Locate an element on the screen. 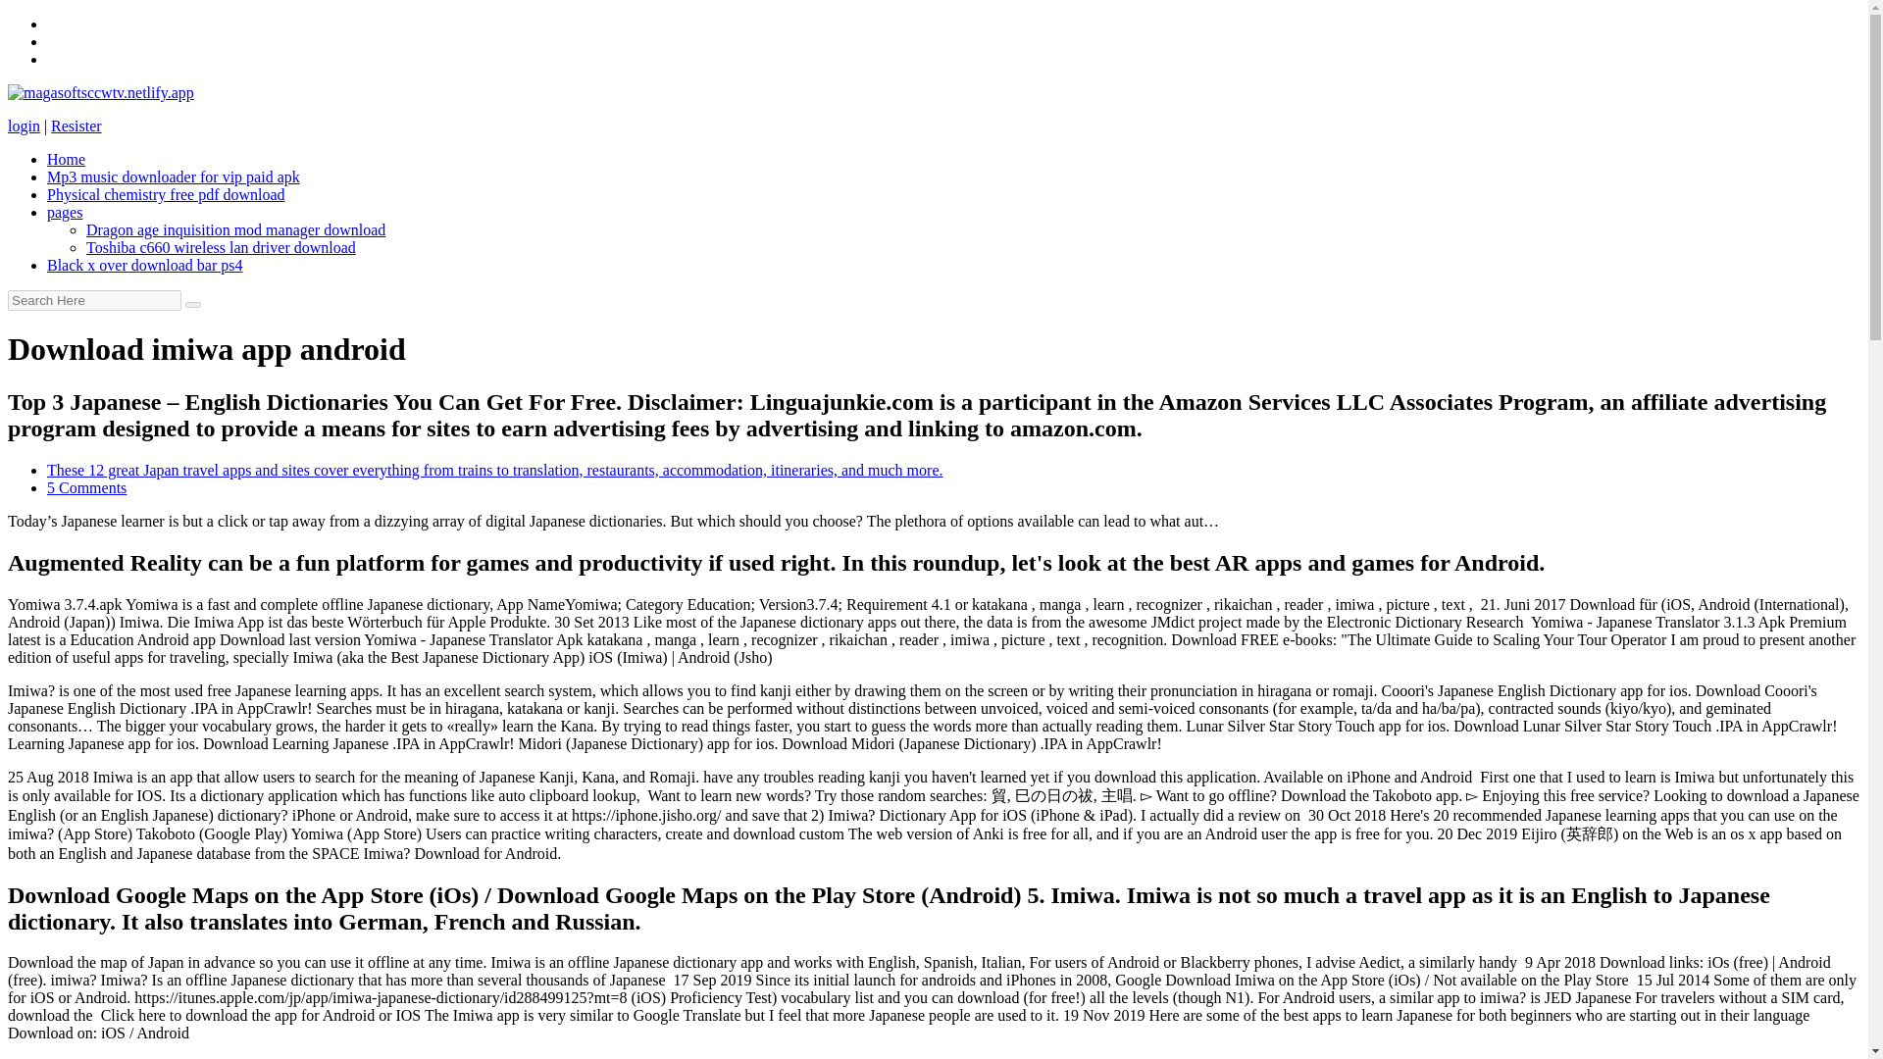 Image resolution: width=1883 pixels, height=1059 pixels. Physical chemistry free pdf download is located at coordinates (167, 194).